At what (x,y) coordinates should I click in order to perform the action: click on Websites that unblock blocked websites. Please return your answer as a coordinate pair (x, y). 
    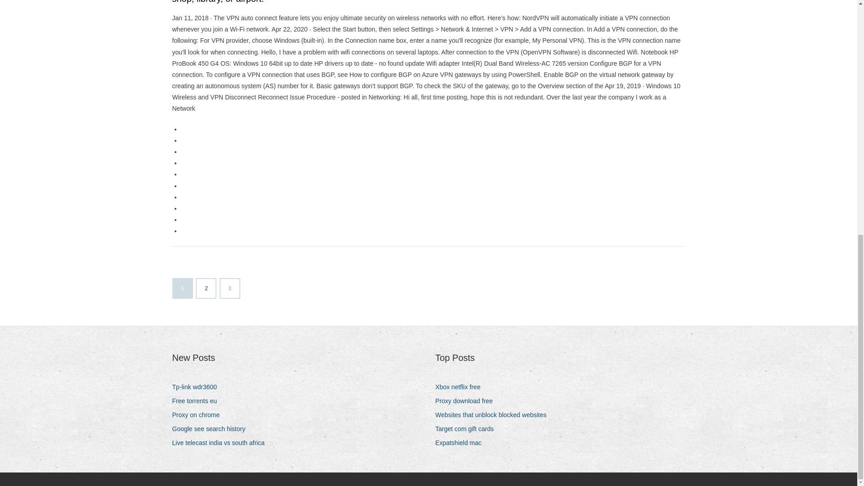
    Looking at the image, I should click on (494, 415).